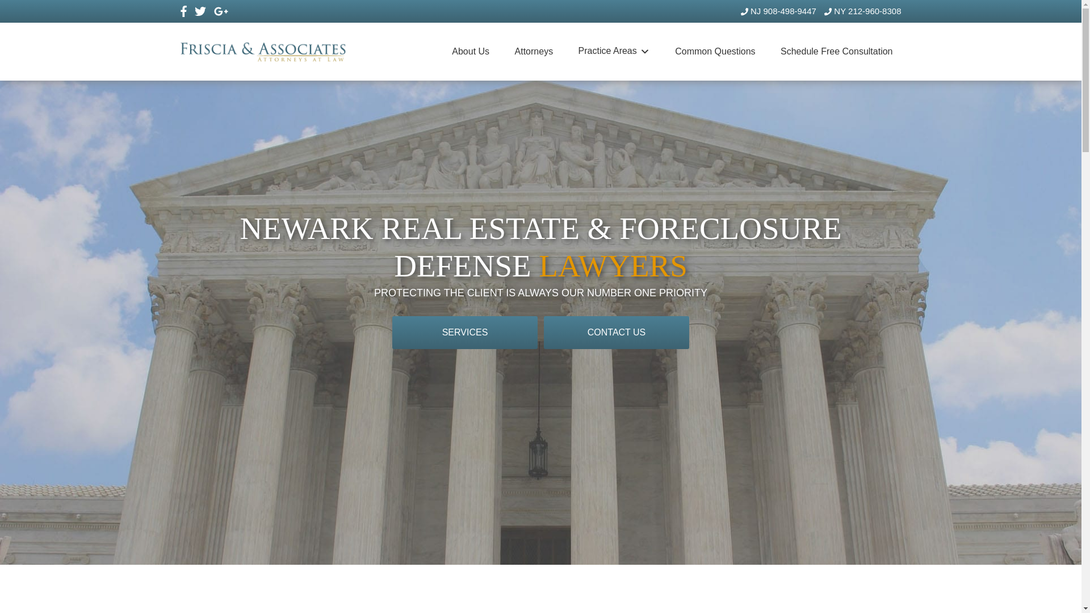  I want to click on NJ 908-498-9447, so click(779, 11).